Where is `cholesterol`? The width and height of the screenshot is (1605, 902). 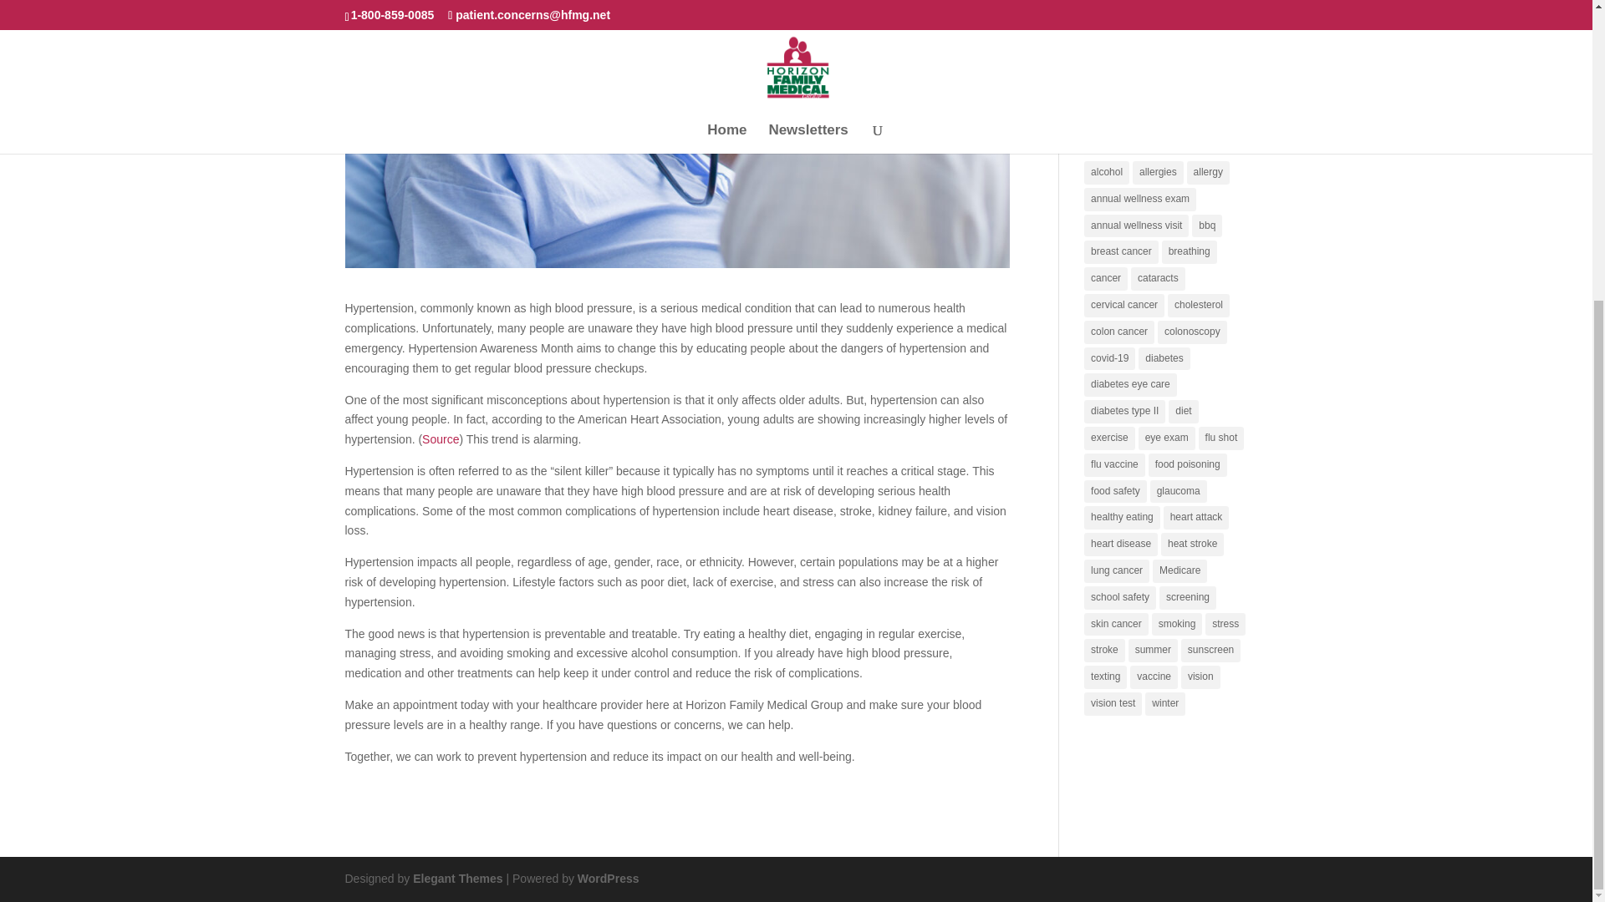
cholesterol is located at coordinates (1199, 306).